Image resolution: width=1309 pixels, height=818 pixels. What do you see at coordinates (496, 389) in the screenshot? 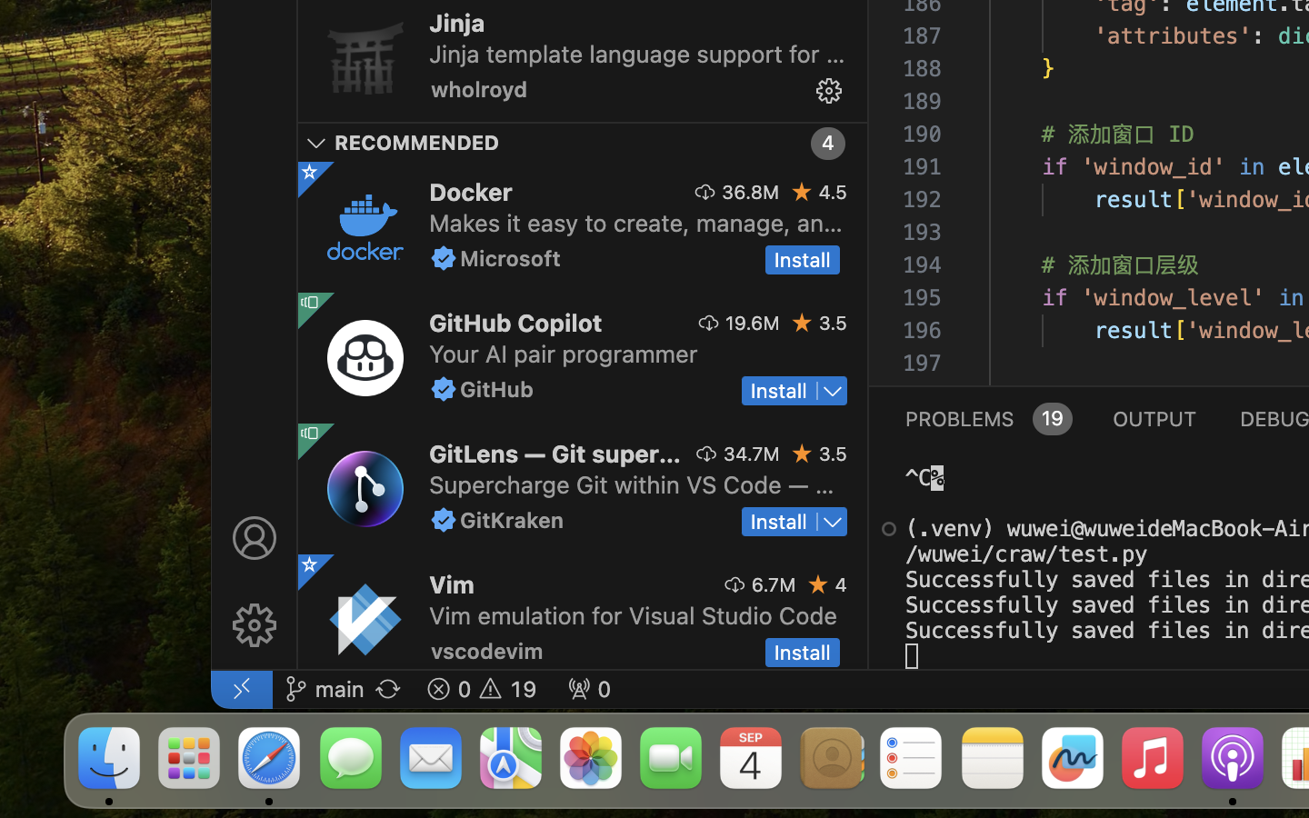
I see `GitHub` at bounding box center [496, 389].